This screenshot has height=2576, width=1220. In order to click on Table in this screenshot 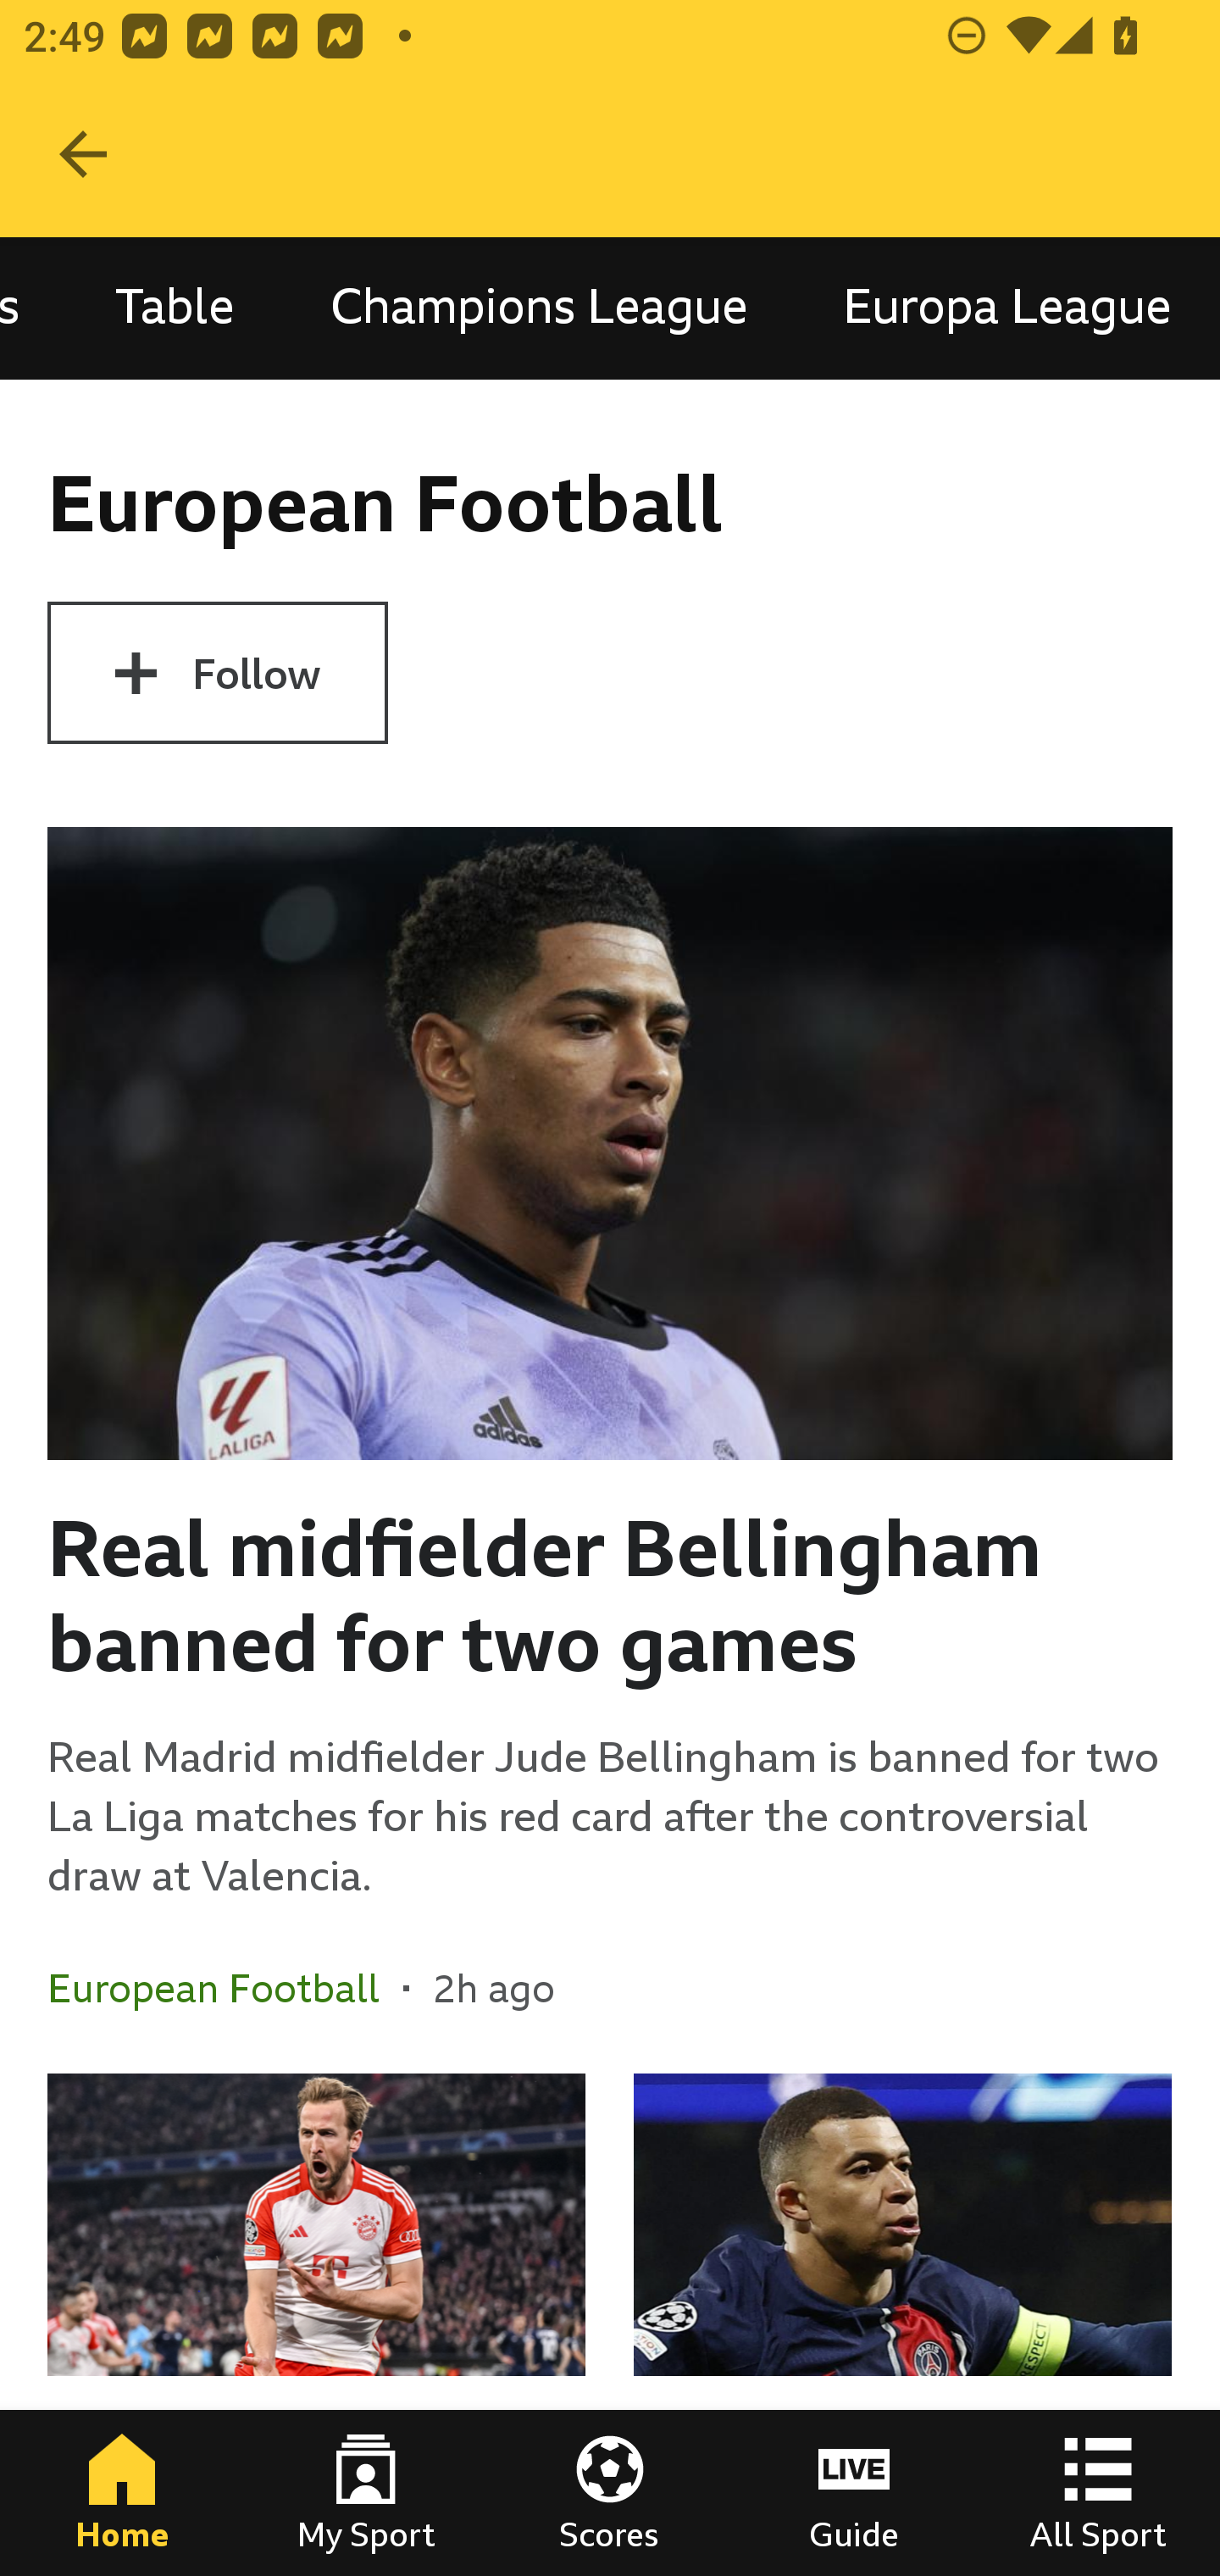, I will do `click(175, 307)`.